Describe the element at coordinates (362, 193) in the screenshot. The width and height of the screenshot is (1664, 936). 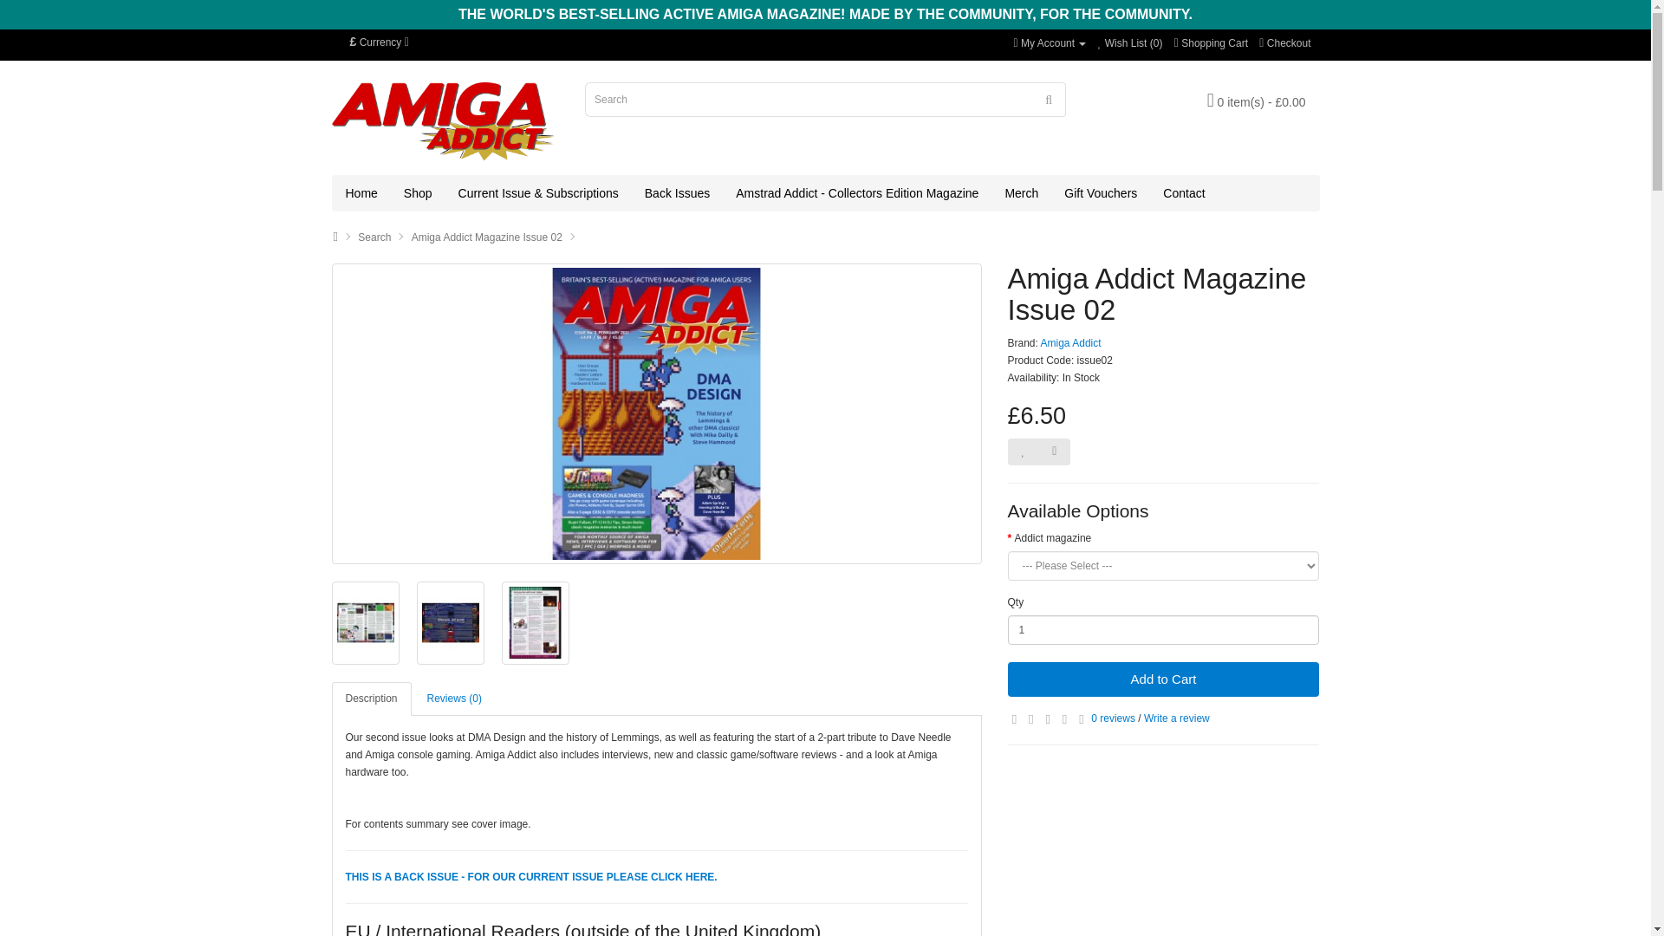
I see `Home` at that location.